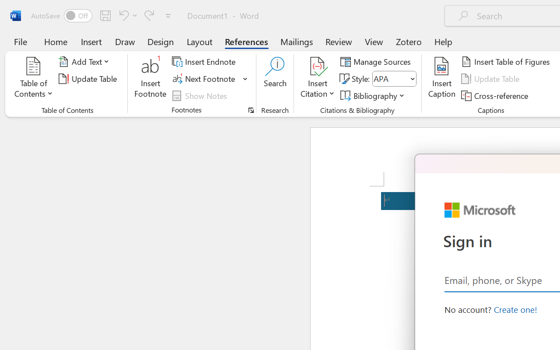 The image size is (560, 350). Describe the element at coordinates (210, 79) in the screenshot. I see `Next Footnote` at that location.